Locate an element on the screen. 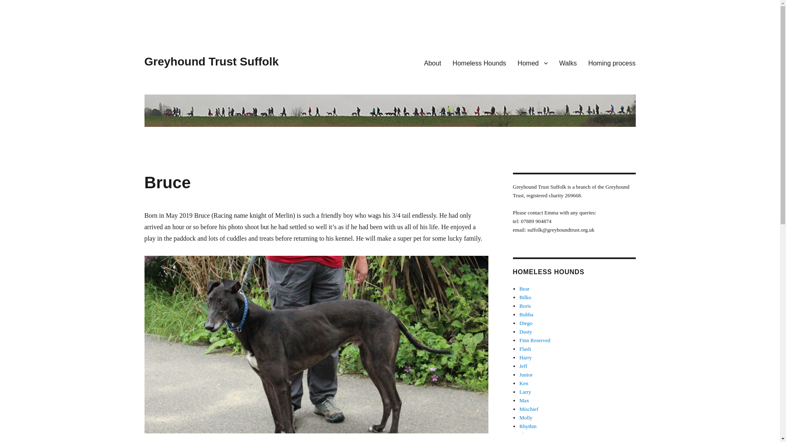 The image size is (786, 442). Sparky is located at coordinates (527, 441).